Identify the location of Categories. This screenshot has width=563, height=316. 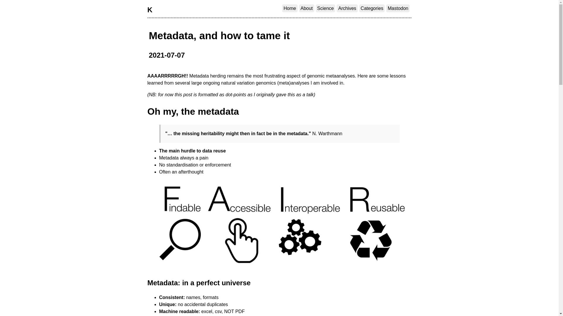
(372, 8).